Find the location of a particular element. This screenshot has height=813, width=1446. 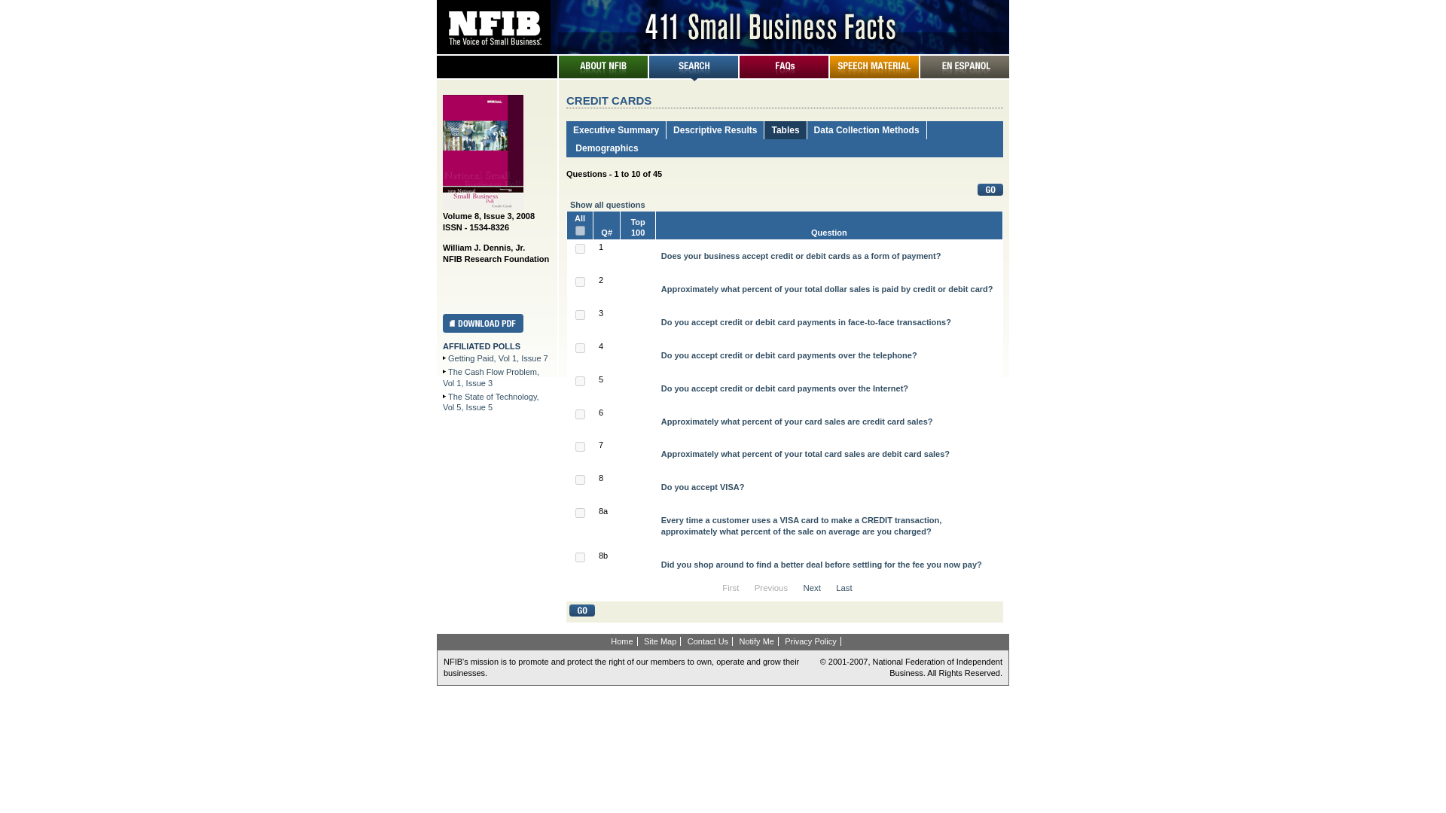

Data Collection Methods is located at coordinates (866, 130).